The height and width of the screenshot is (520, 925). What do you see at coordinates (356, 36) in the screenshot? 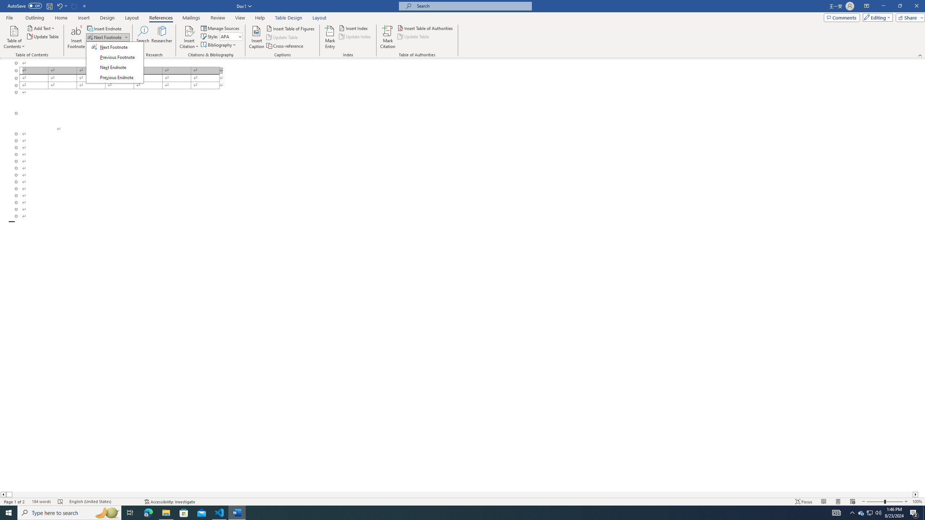
I see `Update Index` at bounding box center [356, 36].